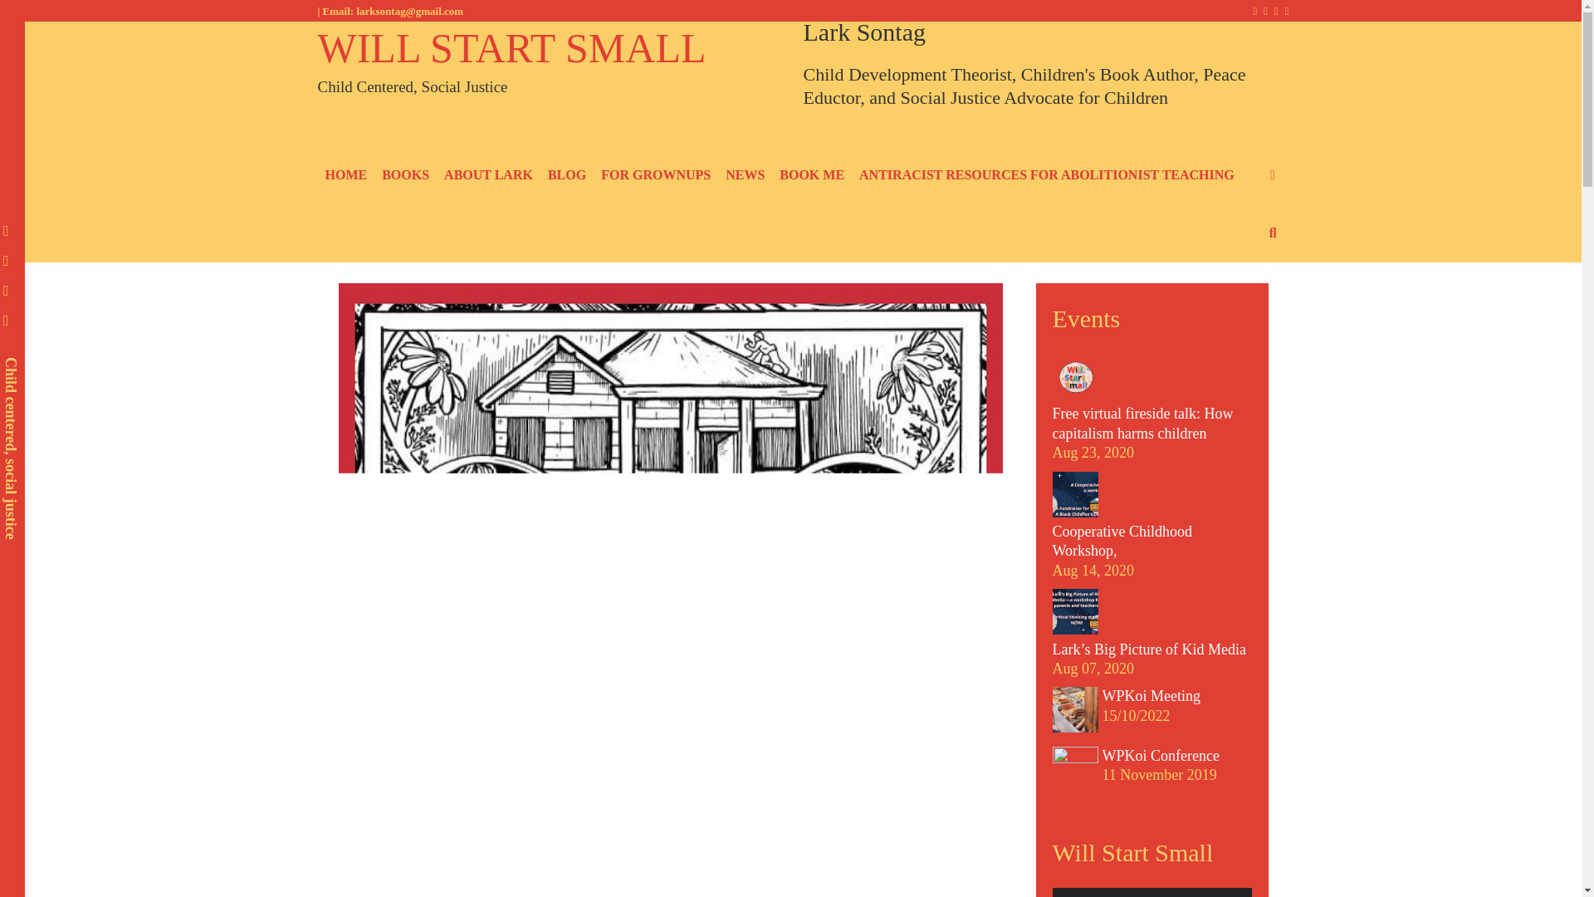 This screenshot has width=1594, height=897. I want to click on HOME, so click(345, 175).